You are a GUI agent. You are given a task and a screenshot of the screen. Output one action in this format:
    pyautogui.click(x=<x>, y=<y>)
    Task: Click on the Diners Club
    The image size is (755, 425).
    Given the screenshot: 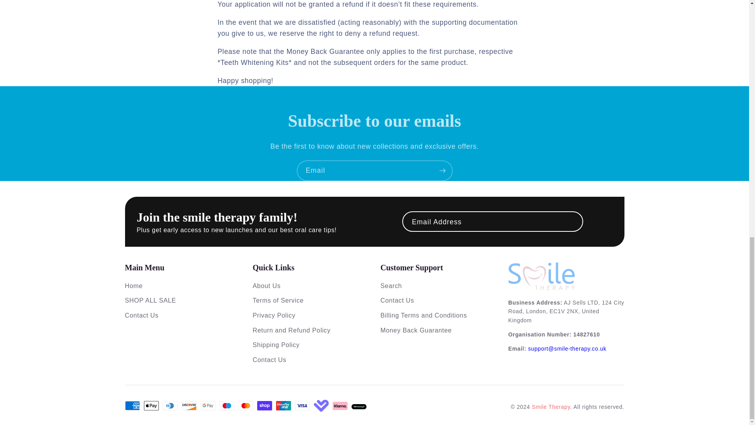 What is the action you would take?
    pyautogui.click(x=170, y=406)
    